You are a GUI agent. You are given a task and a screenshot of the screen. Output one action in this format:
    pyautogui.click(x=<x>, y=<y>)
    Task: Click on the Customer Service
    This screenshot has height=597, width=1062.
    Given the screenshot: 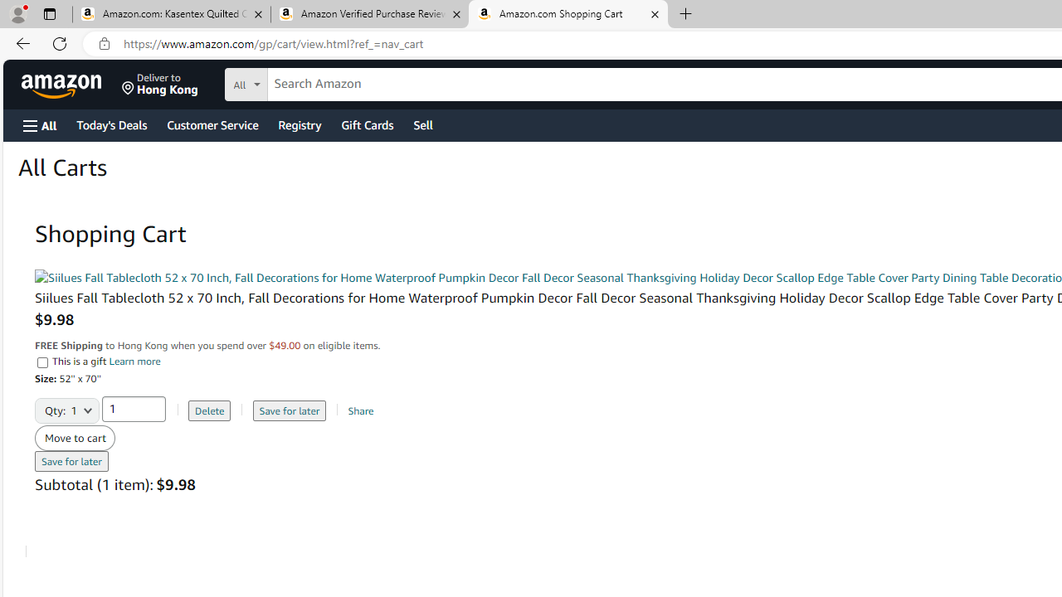 What is the action you would take?
    pyautogui.click(x=212, y=124)
    